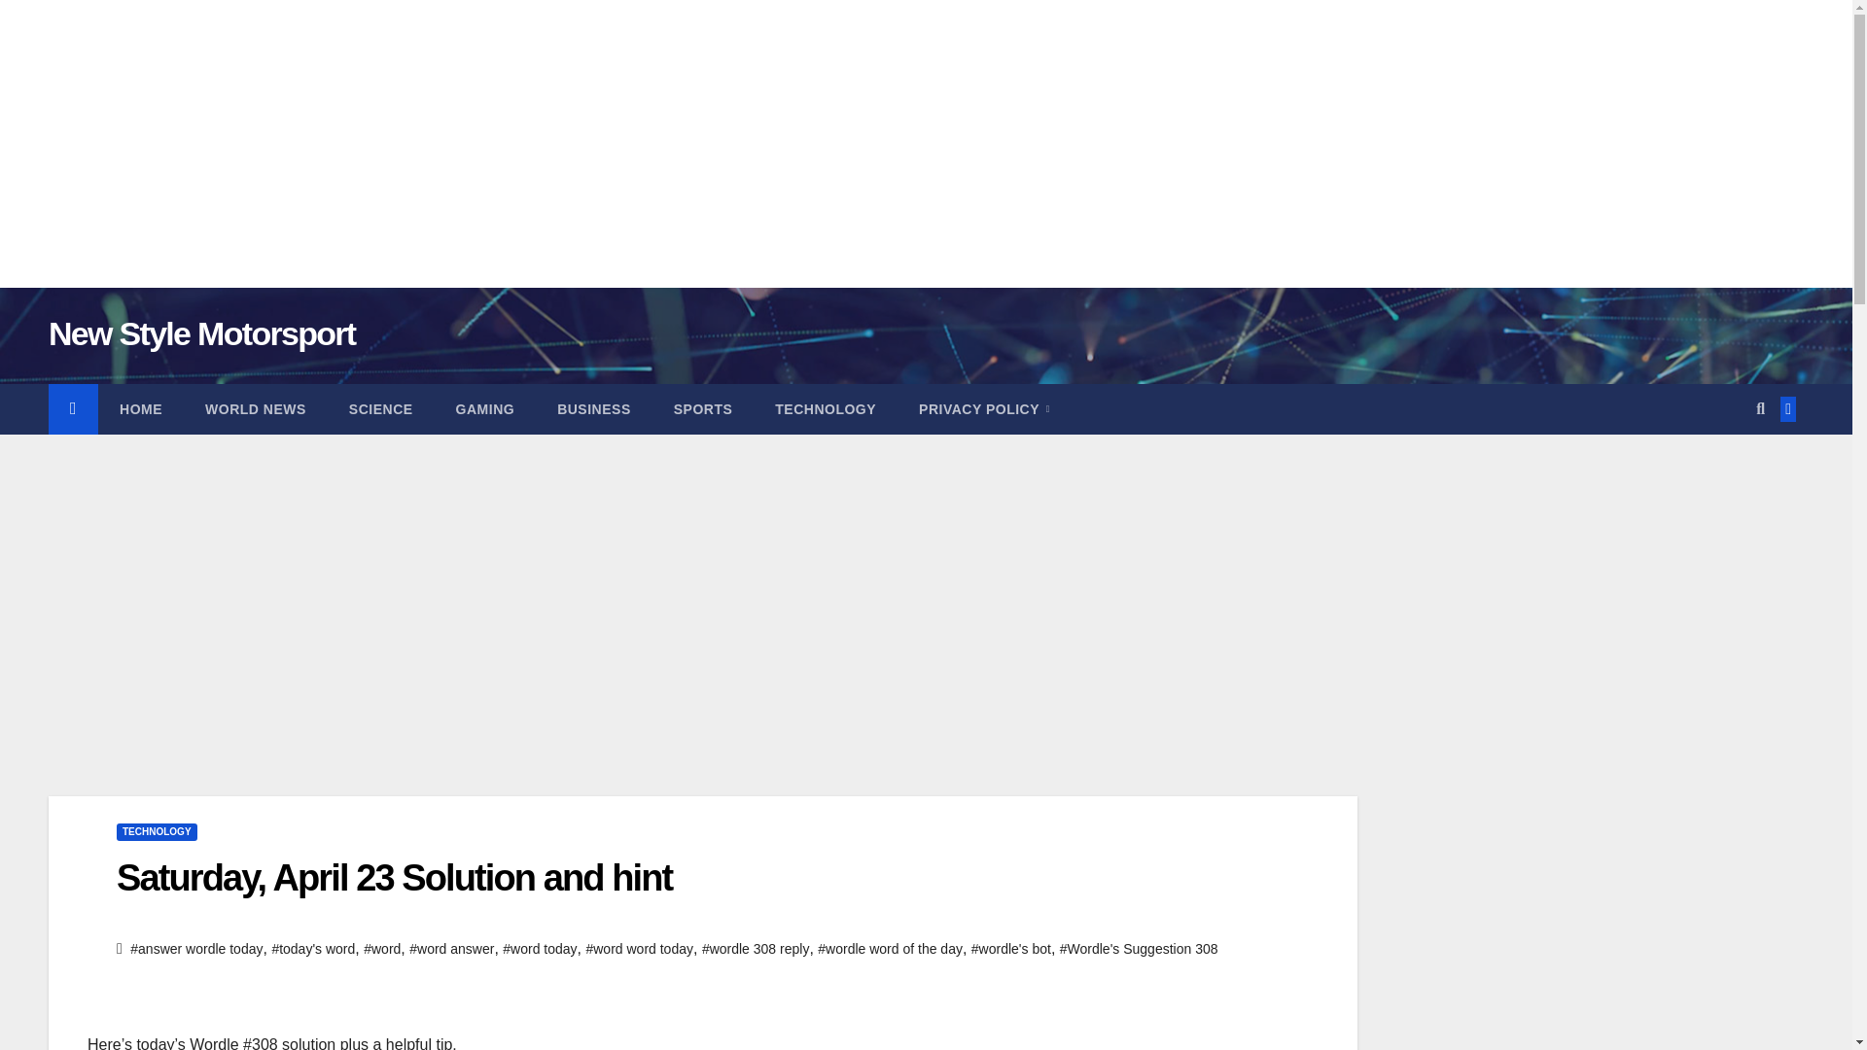  What do you see at coordinates (702, 409) in the screenshot?
I see `SPORTS` at bounding box center [702, 409].